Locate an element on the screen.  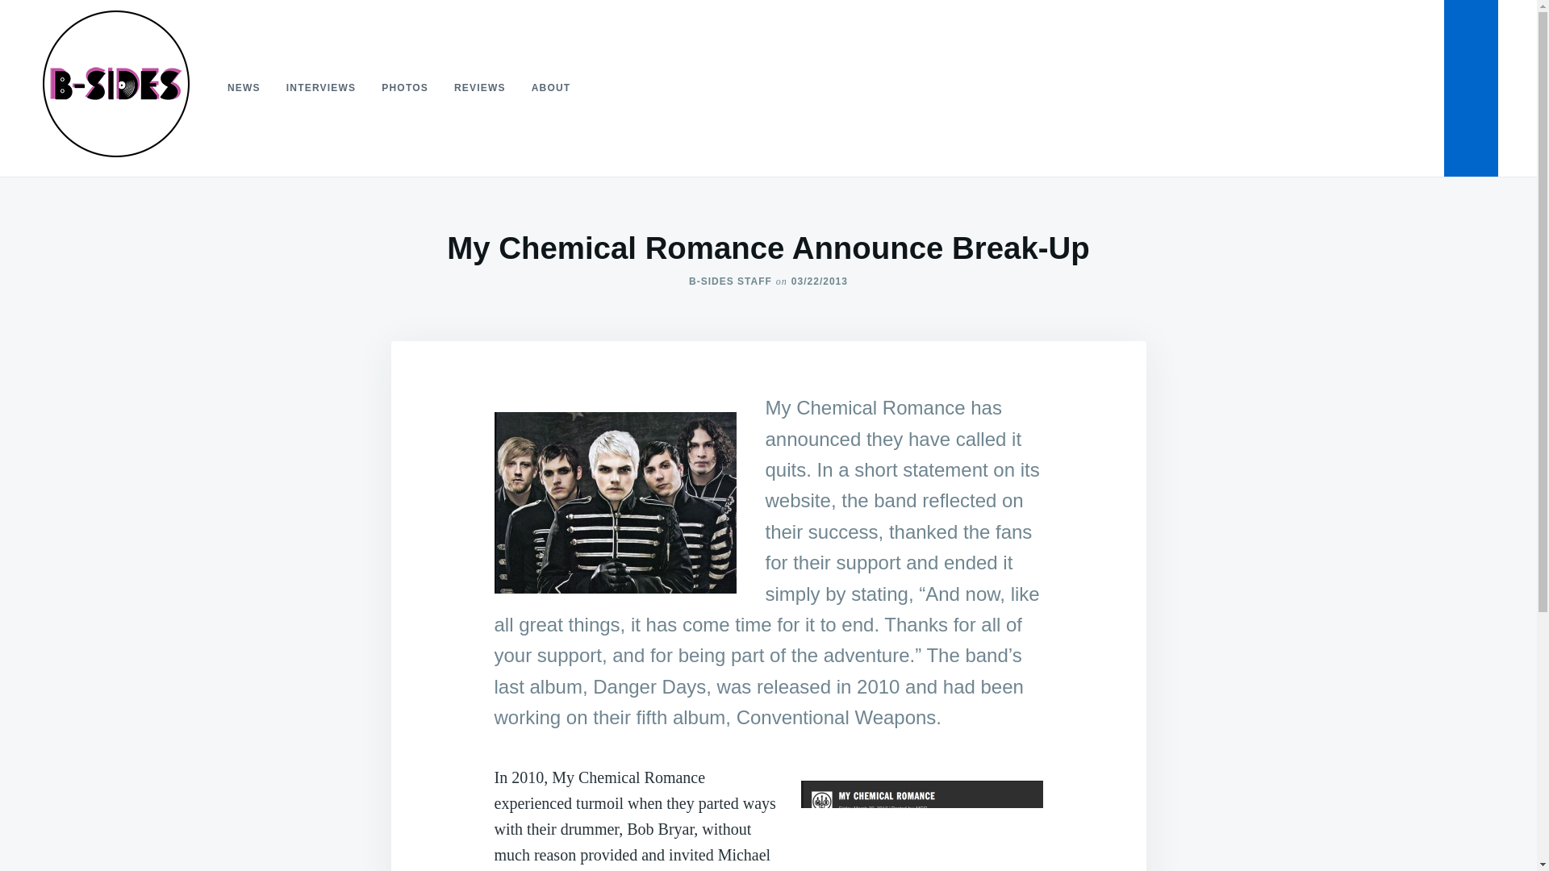
B-Sides is located at coordinates (74, 181).